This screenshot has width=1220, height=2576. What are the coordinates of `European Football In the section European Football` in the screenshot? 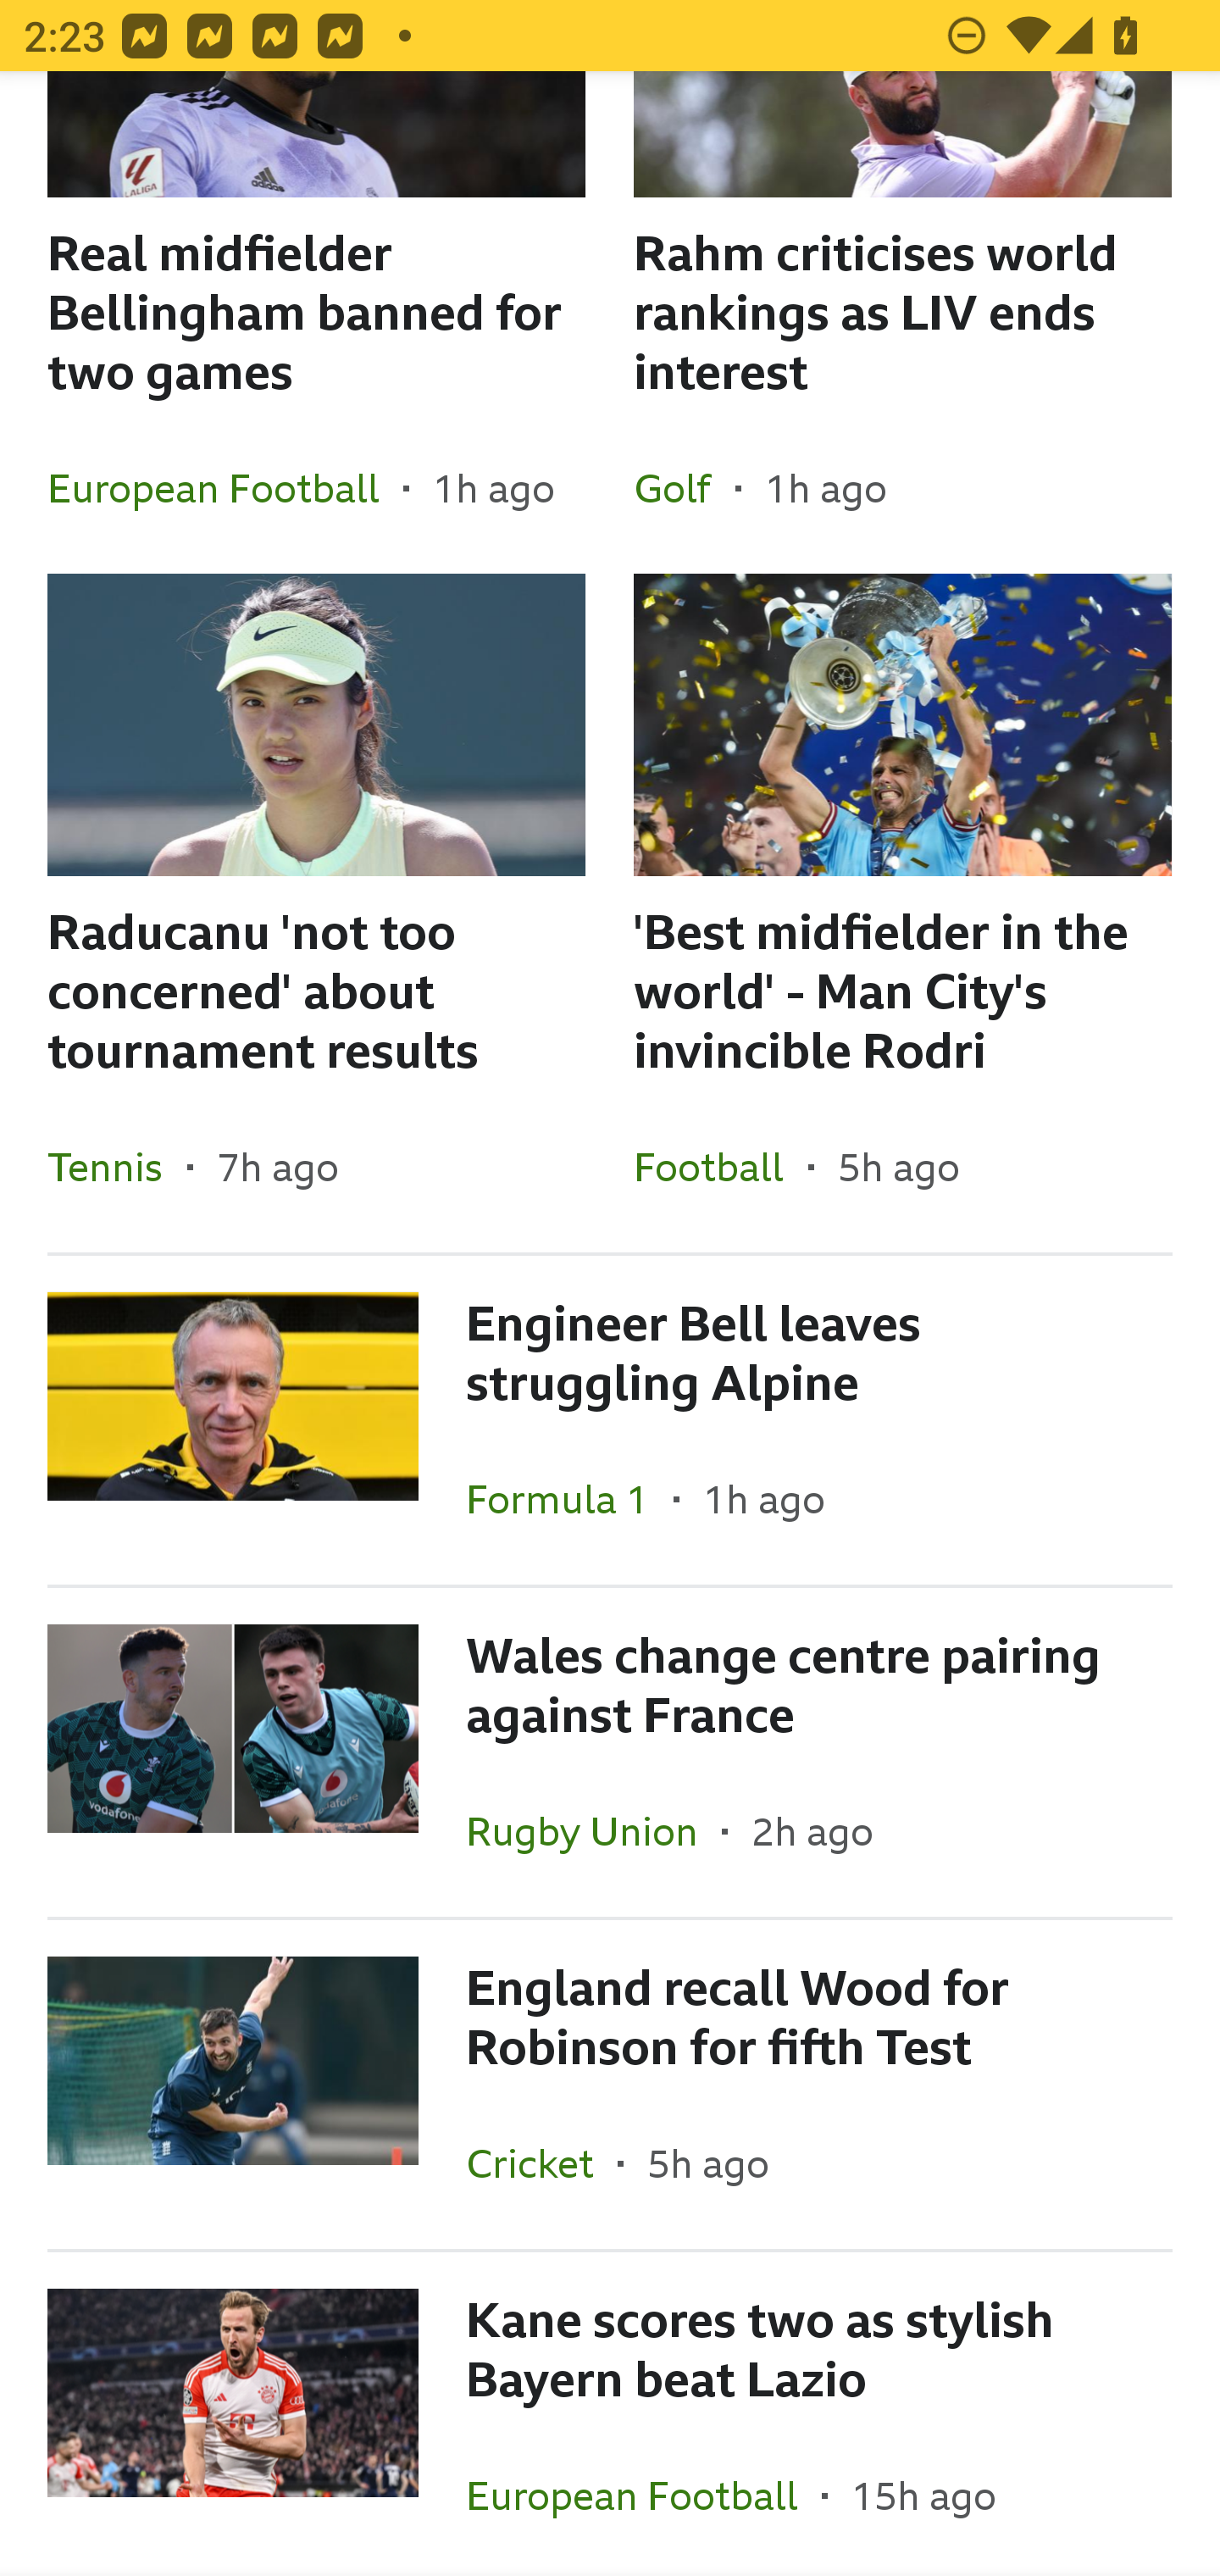 It's located at (644, 2493).